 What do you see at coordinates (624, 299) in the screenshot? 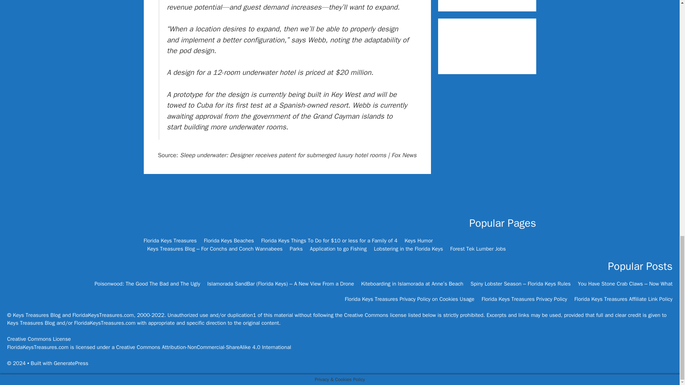
I see `Florida Keys Treasures Affiliate Link Policy` at bounding box center [624, 299].